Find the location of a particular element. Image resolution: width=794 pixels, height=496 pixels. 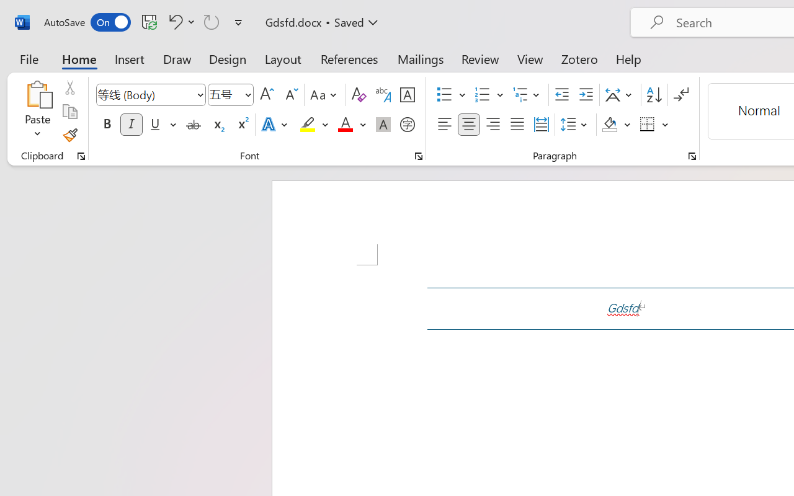

Character Shading is located at coordinates (383, 125).